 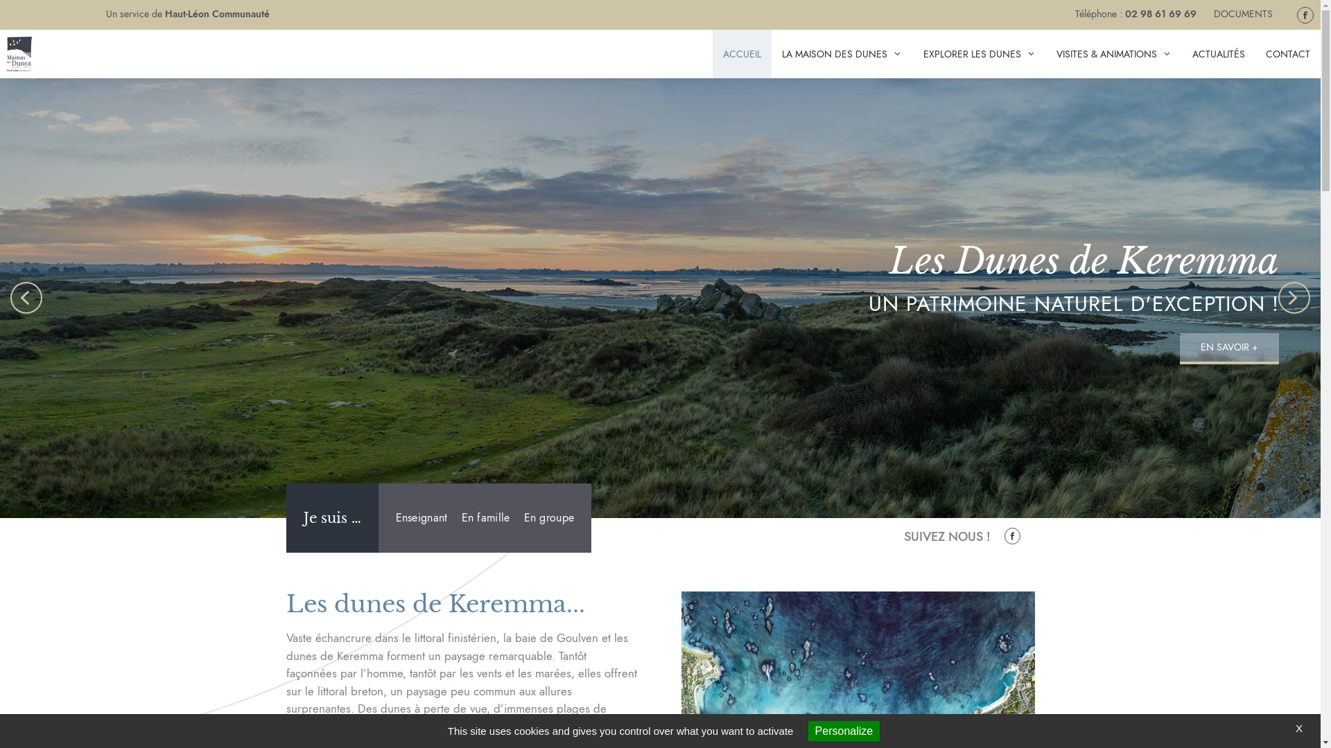 I want to click on En groupe, so click(x=555, y=518).